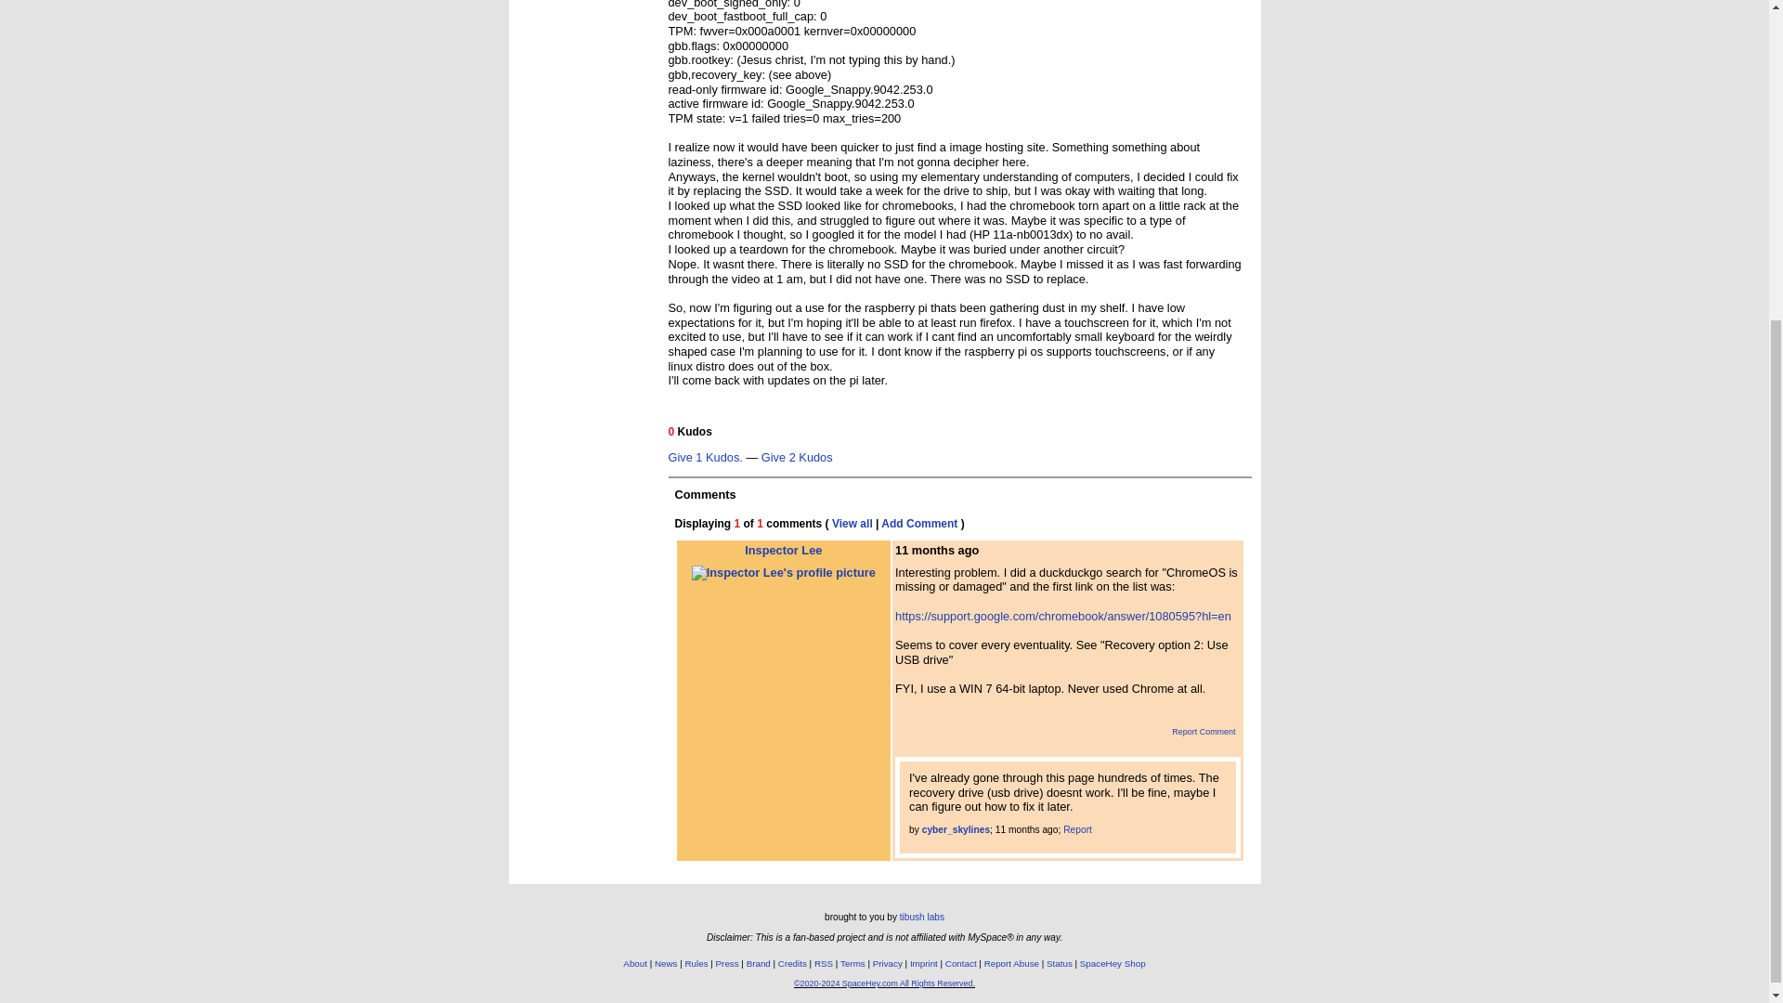 This screenshot has width=1783, height=1003. What do you see at coordinates (922, 916) in the screenshot?
I see `tibush labs` at bounding box center [922, 916].